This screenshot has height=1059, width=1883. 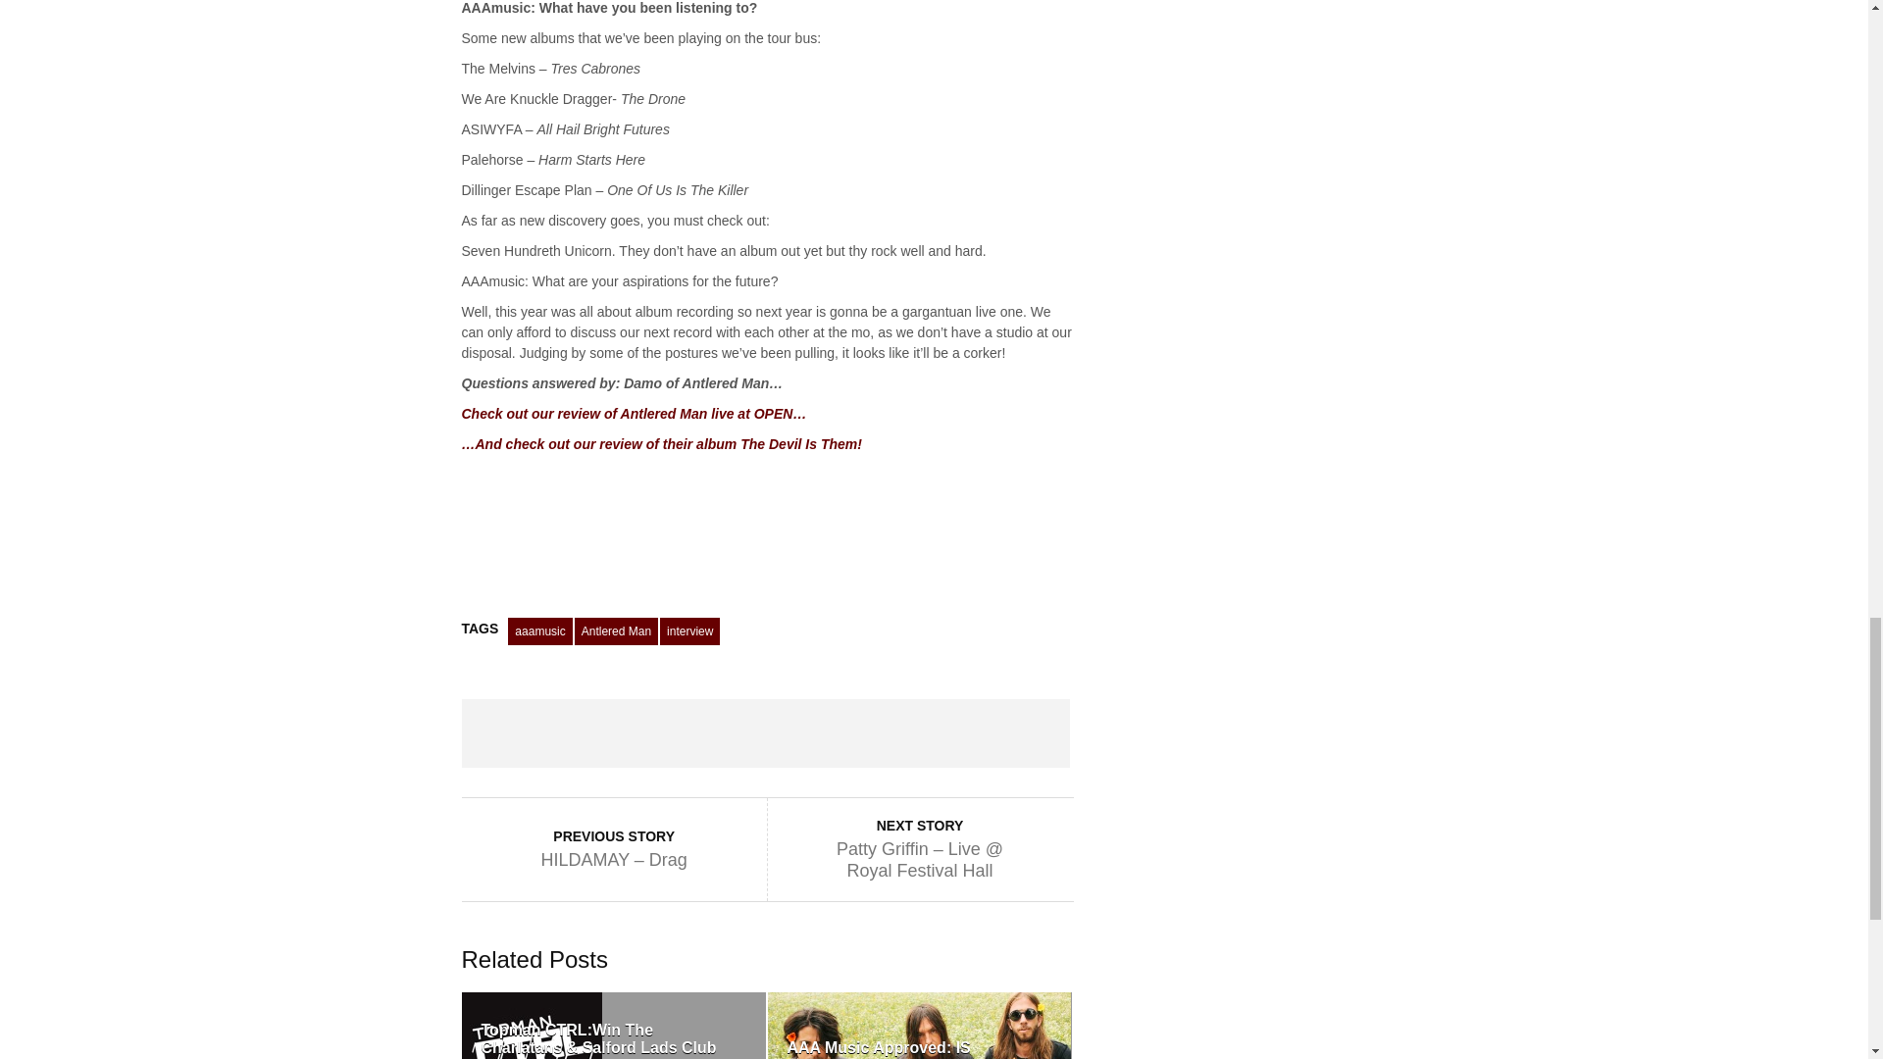 I want to click on Share on Google Plus, so click(x=765, y=733).